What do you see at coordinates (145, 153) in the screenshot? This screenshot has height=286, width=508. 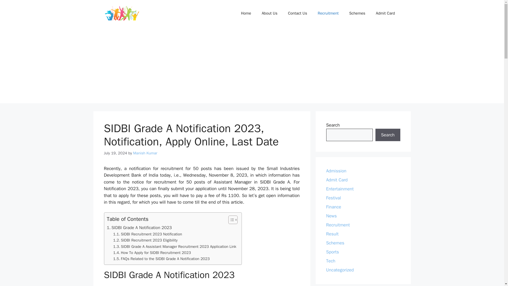 I see `Manish Kumar` at bounding box center [145, 153].